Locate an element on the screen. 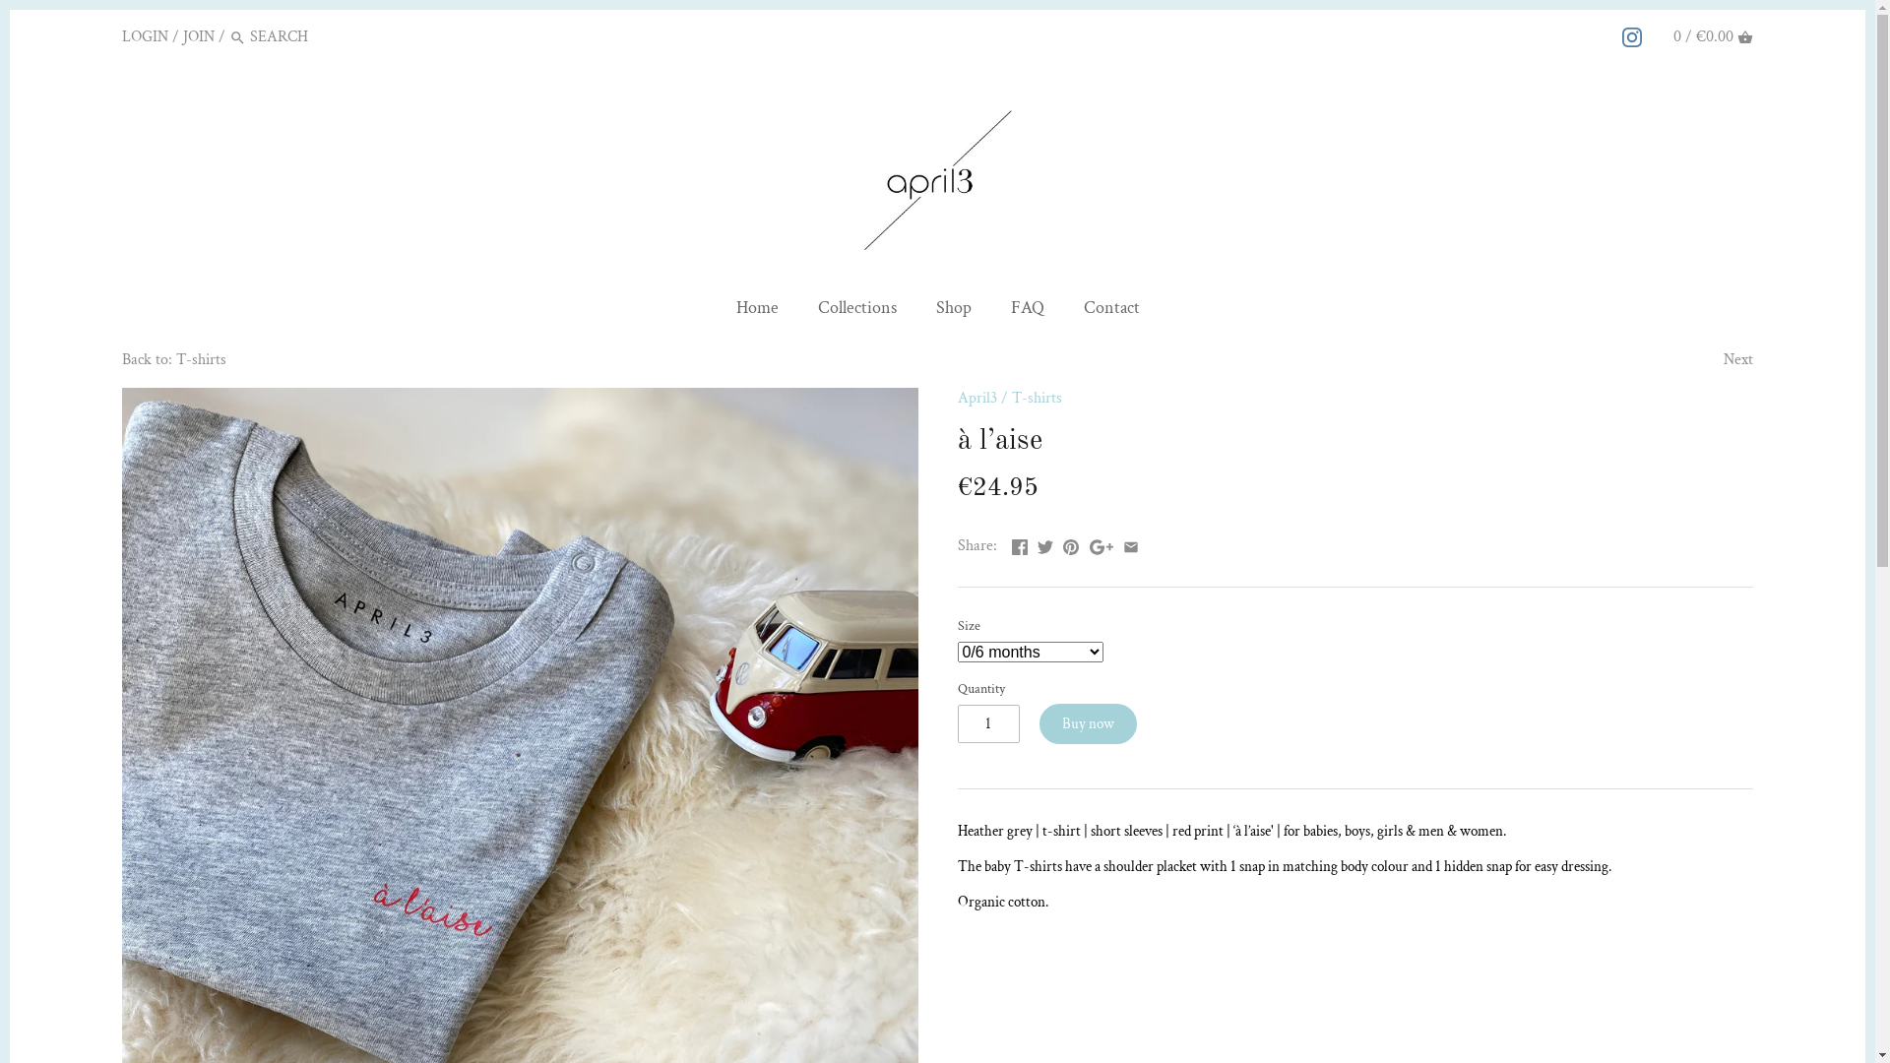  April3 is located at coordinates (976, 398).